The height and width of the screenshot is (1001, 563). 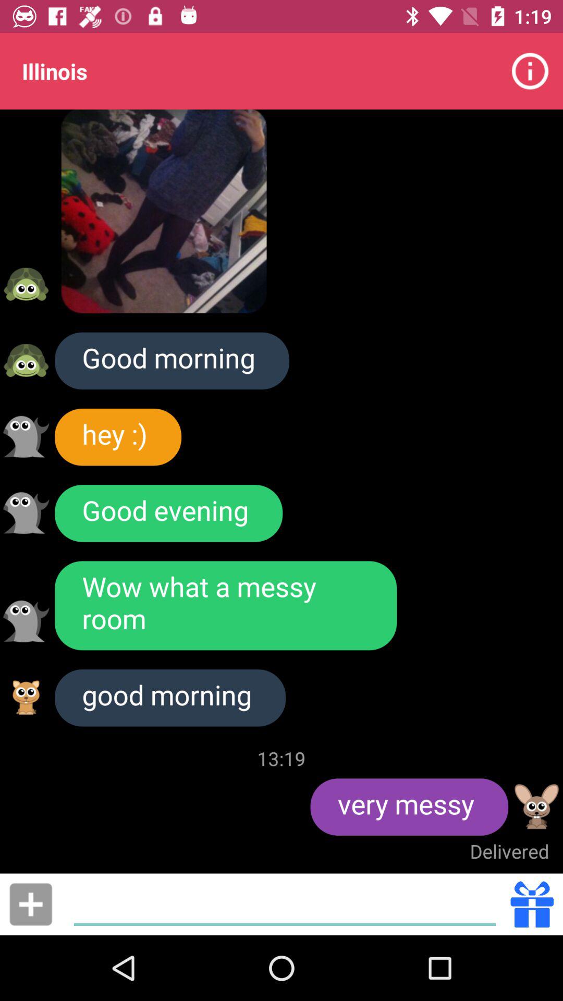 I want to click on press the good evening  icon, so click(x=169, y=513).